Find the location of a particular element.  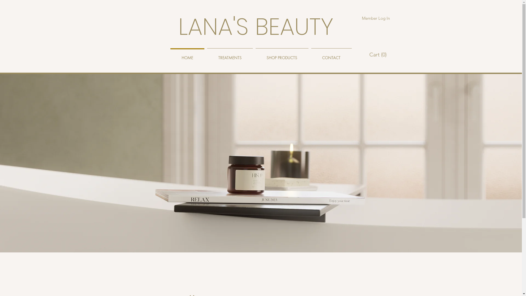

HOME is located at coordinates (187, 55).